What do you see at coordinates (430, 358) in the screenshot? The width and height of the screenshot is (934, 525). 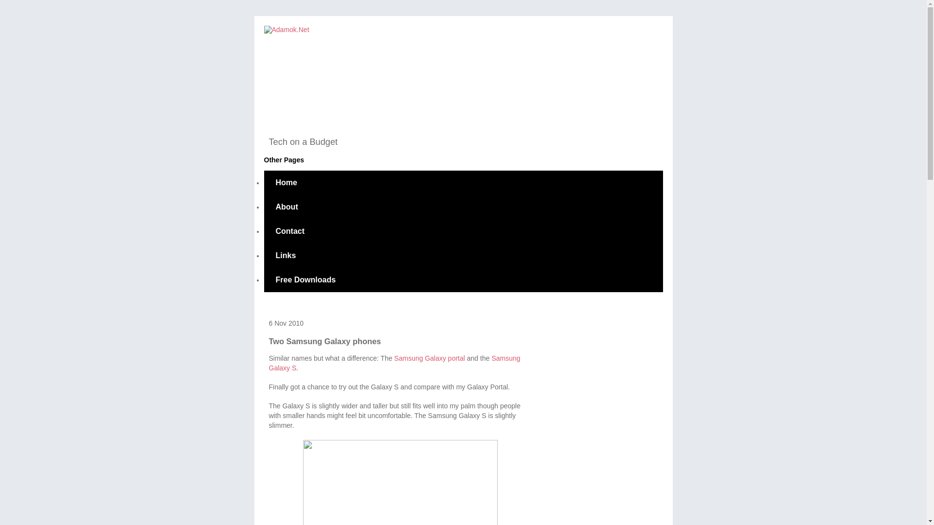 I see `Samsung Galaxy portal` at bounding box center [430, 358].